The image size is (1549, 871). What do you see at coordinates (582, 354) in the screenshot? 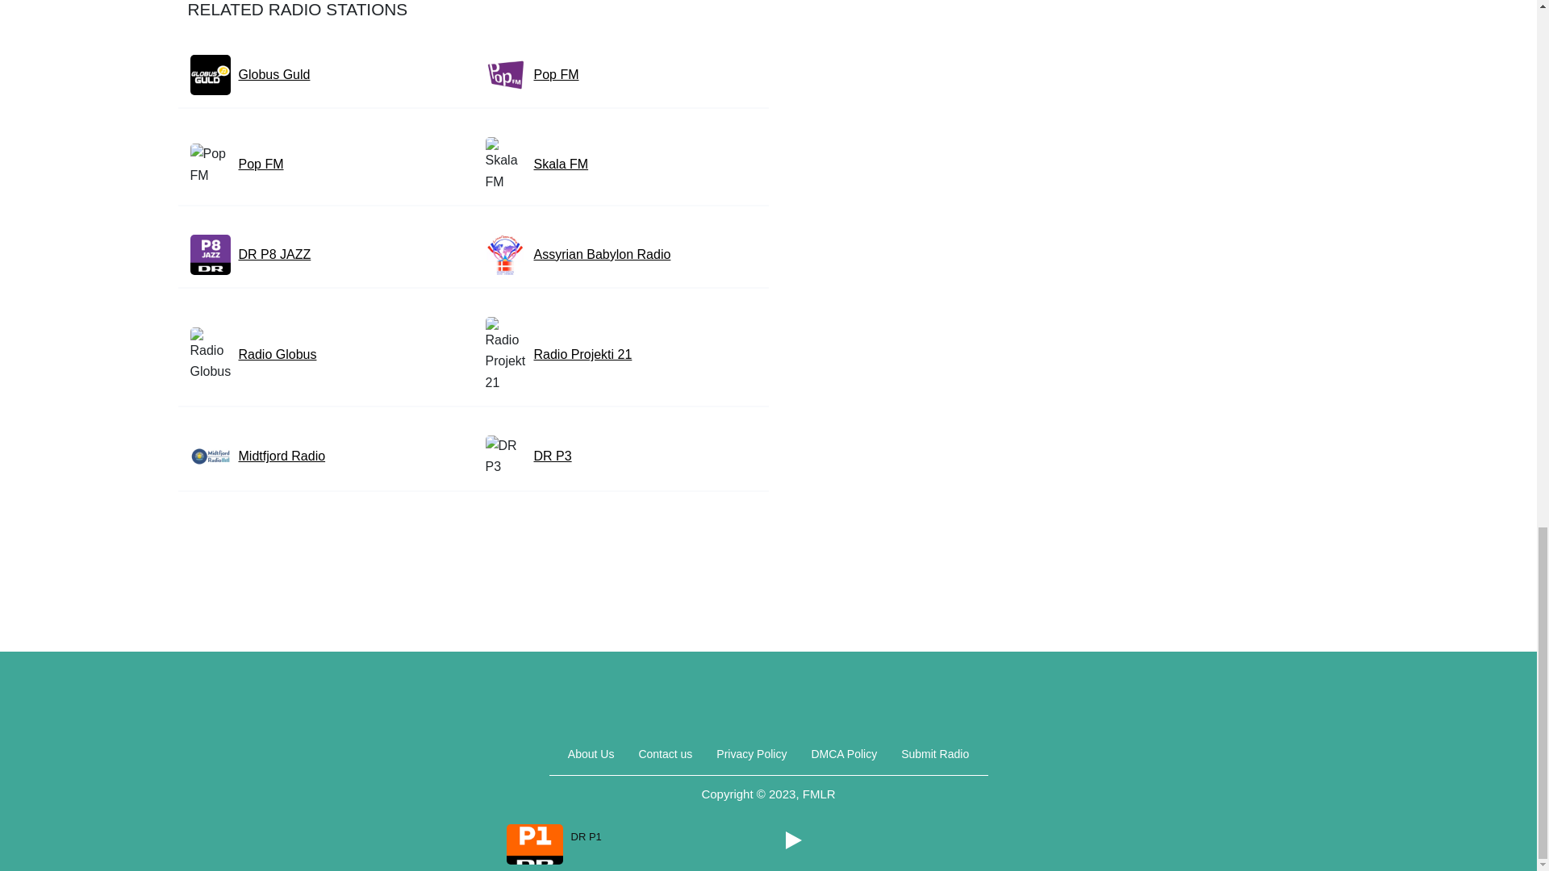
I see `Radio Projekti 21` at bounding box center [582, 354].